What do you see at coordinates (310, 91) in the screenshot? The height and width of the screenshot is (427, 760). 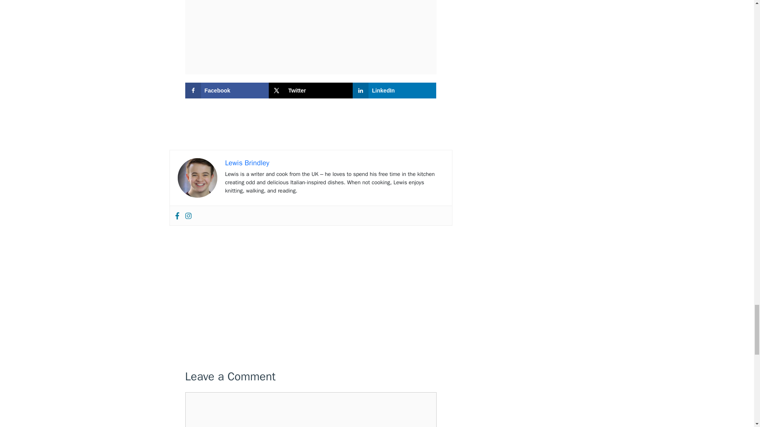 I see `Share on X` at bounding box center [310, 91].